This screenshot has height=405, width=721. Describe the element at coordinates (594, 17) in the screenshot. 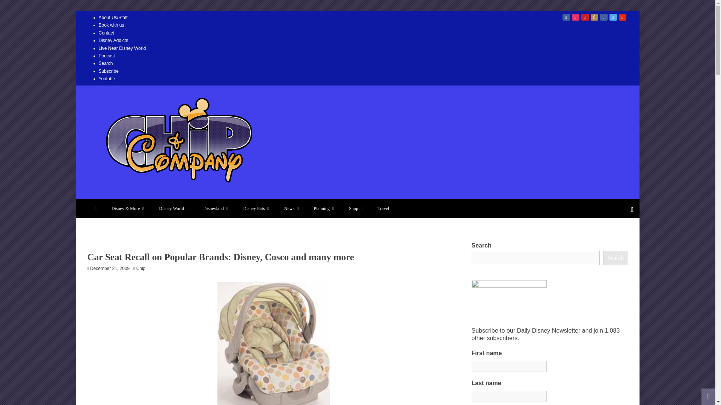

I see `Podcasts` at that location.